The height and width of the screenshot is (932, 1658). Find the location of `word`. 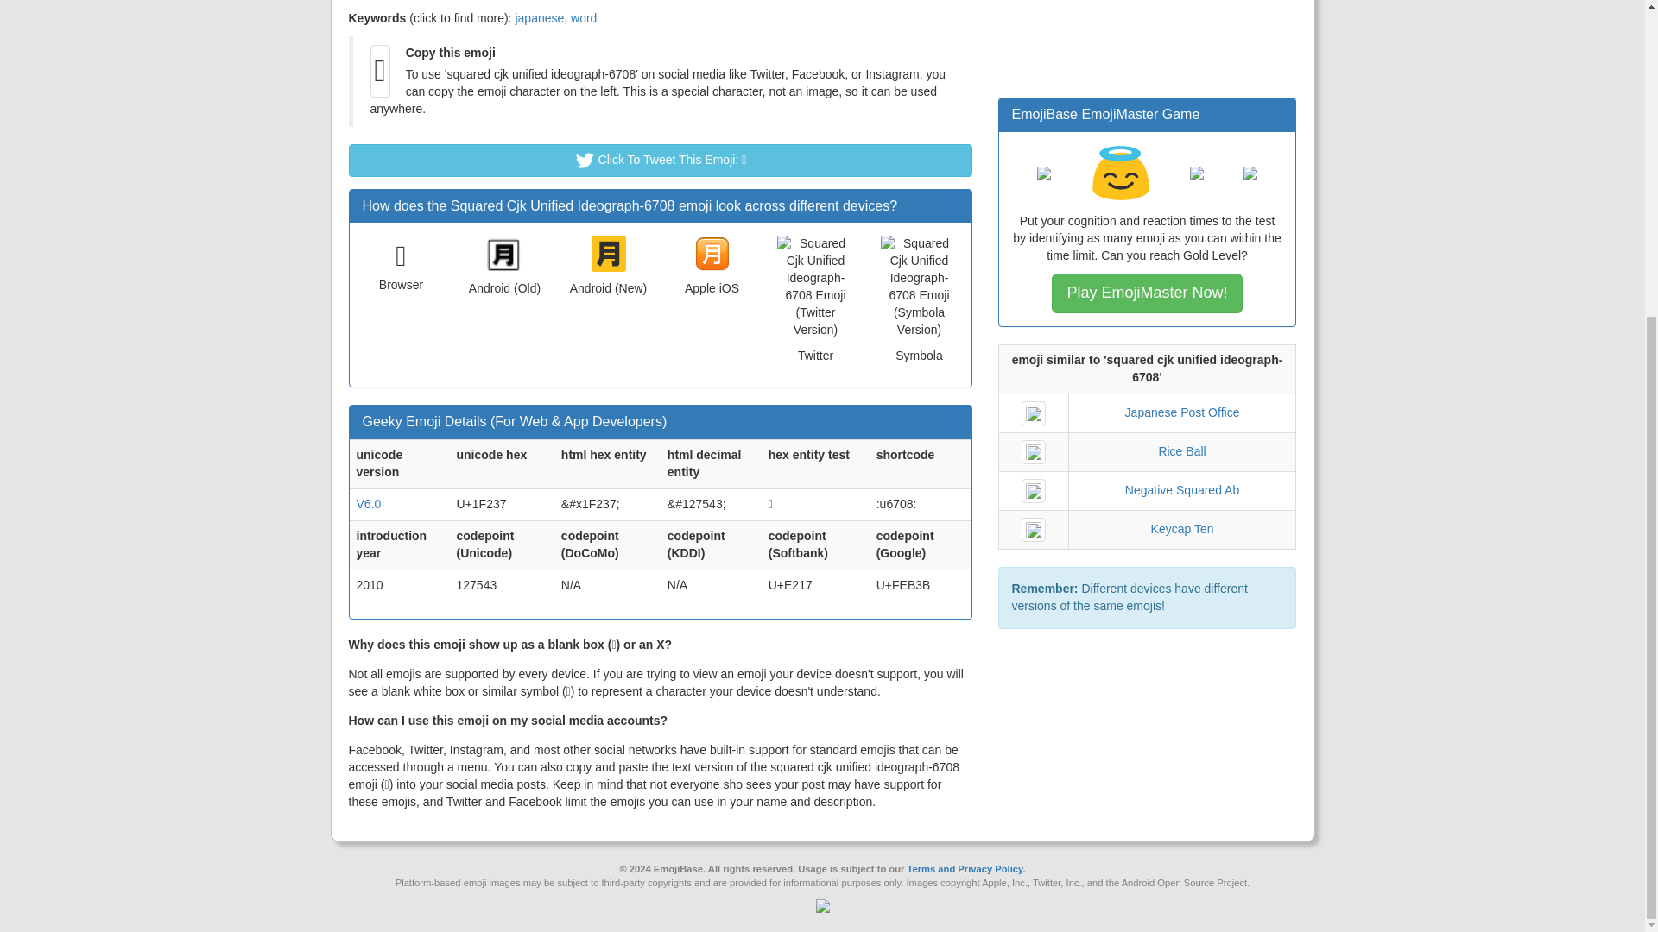

word is located at coordinates (584, 17).